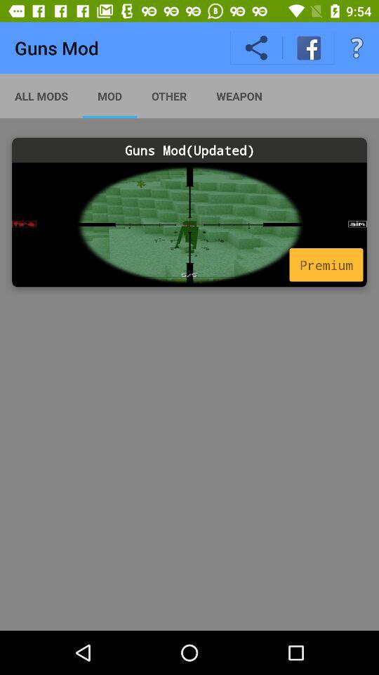  Describe the element at coordinates (189, 225) in the screenshot. I see `press the icon below guns mod(updated)` at that location.